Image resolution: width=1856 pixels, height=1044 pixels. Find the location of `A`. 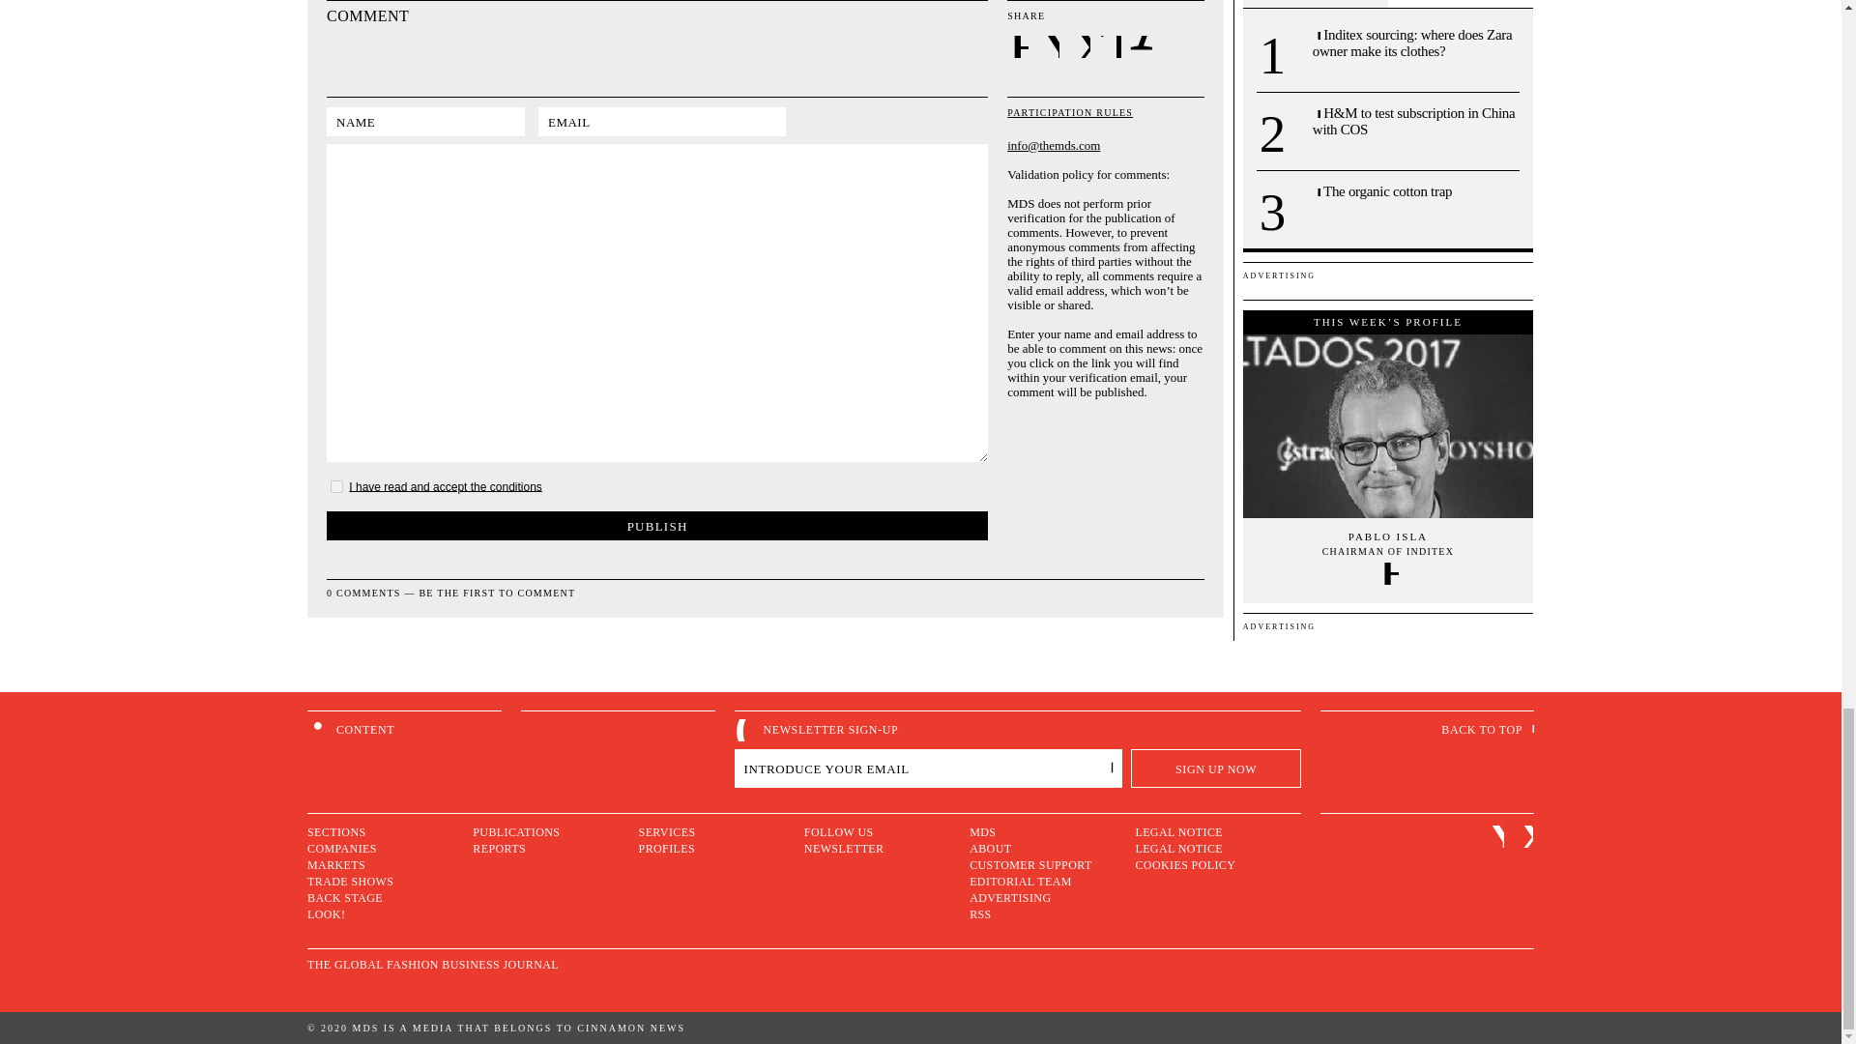

A is located at coordinates (1141, 46).